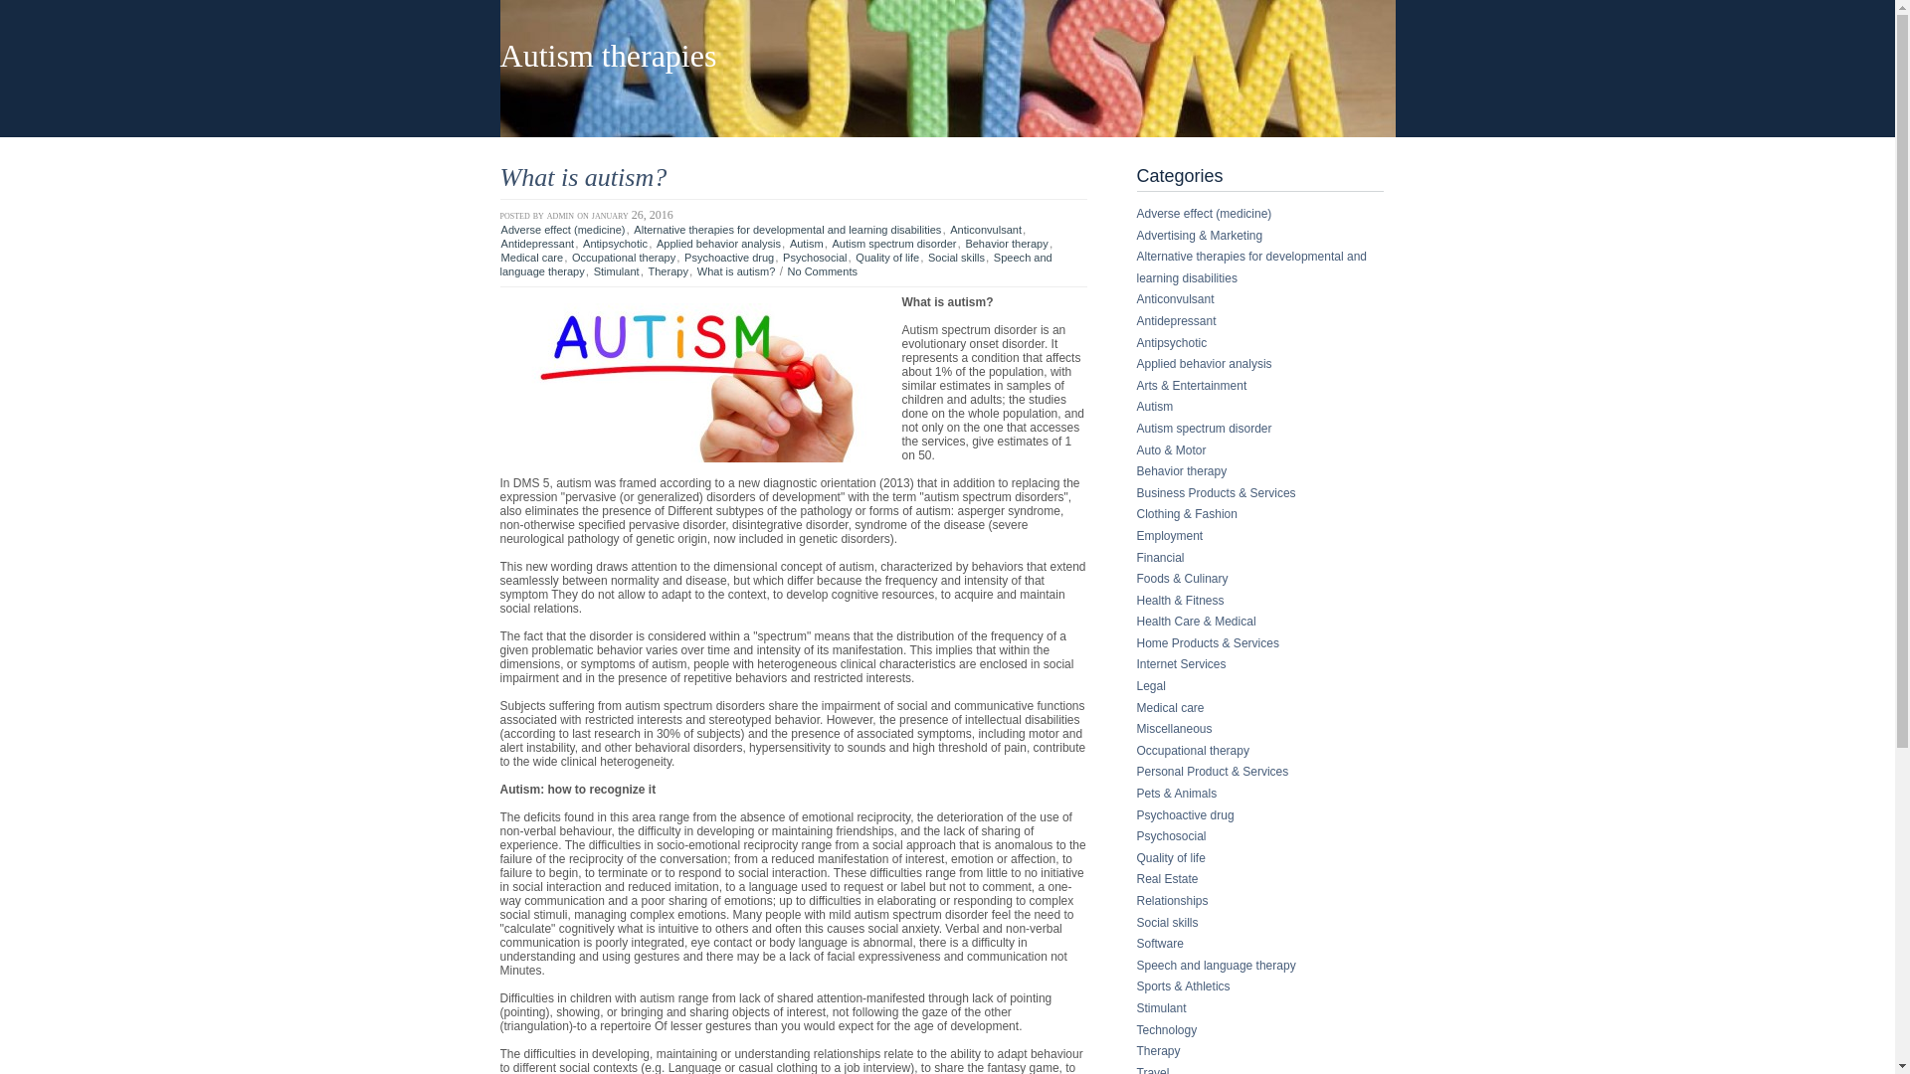 Image resolution: width=1910 pixels, height=1074 pixels. What do you see at coordinates (1174, 729) in the screenshot?
I see `Miscellaneous` at bounding box center [1174, 729].